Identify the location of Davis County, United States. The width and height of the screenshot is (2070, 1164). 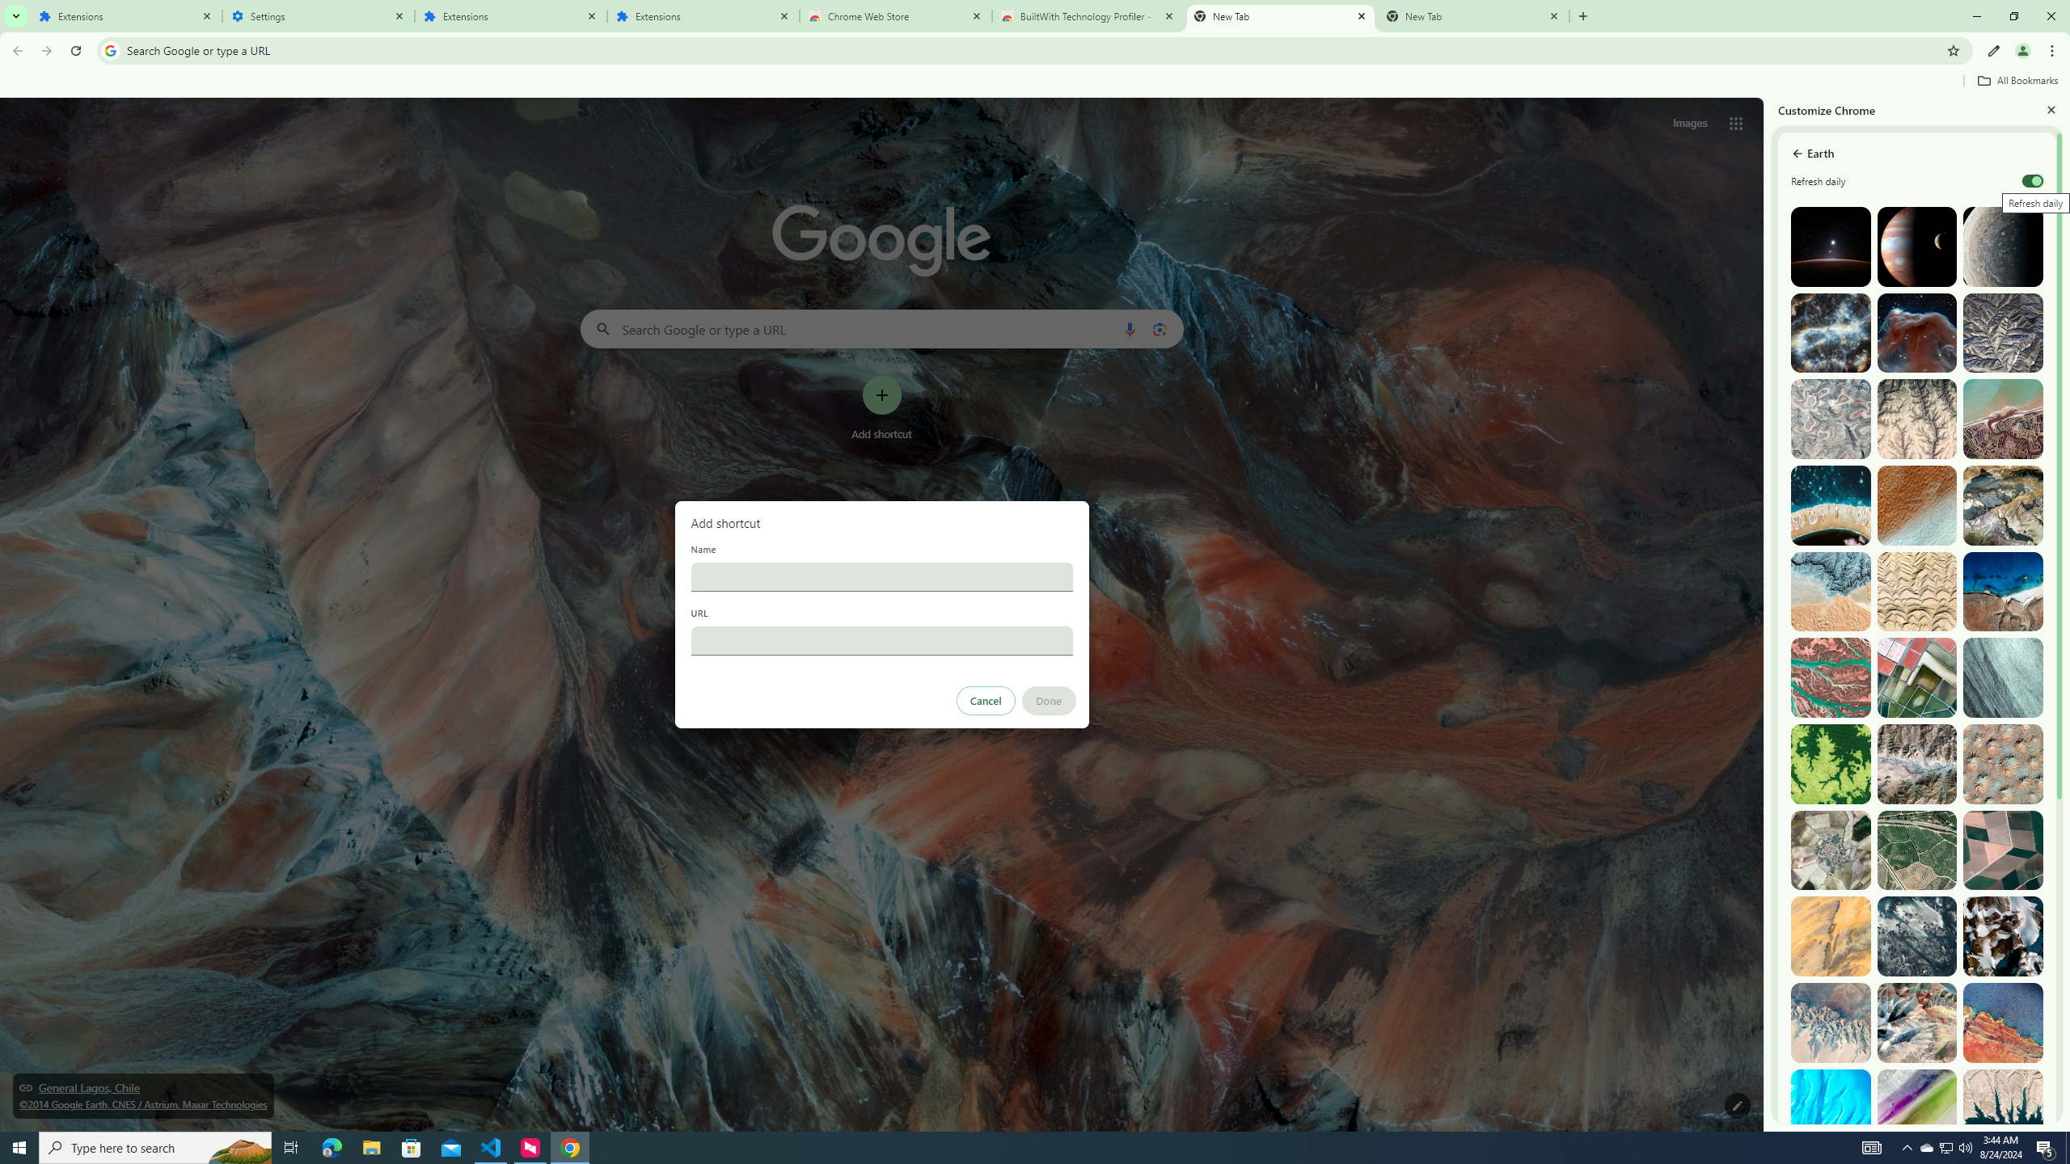
(1917, 1109).